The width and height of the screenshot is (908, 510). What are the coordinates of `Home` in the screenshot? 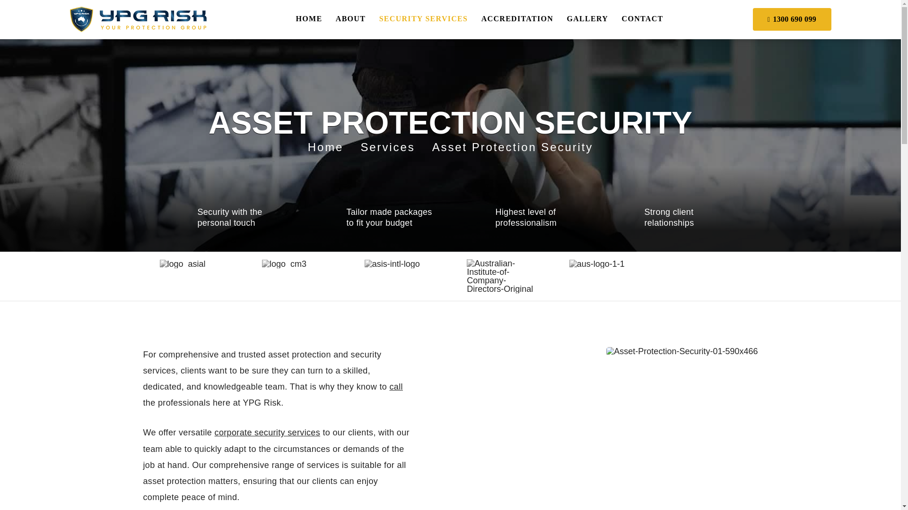 It's located at (333, 147).